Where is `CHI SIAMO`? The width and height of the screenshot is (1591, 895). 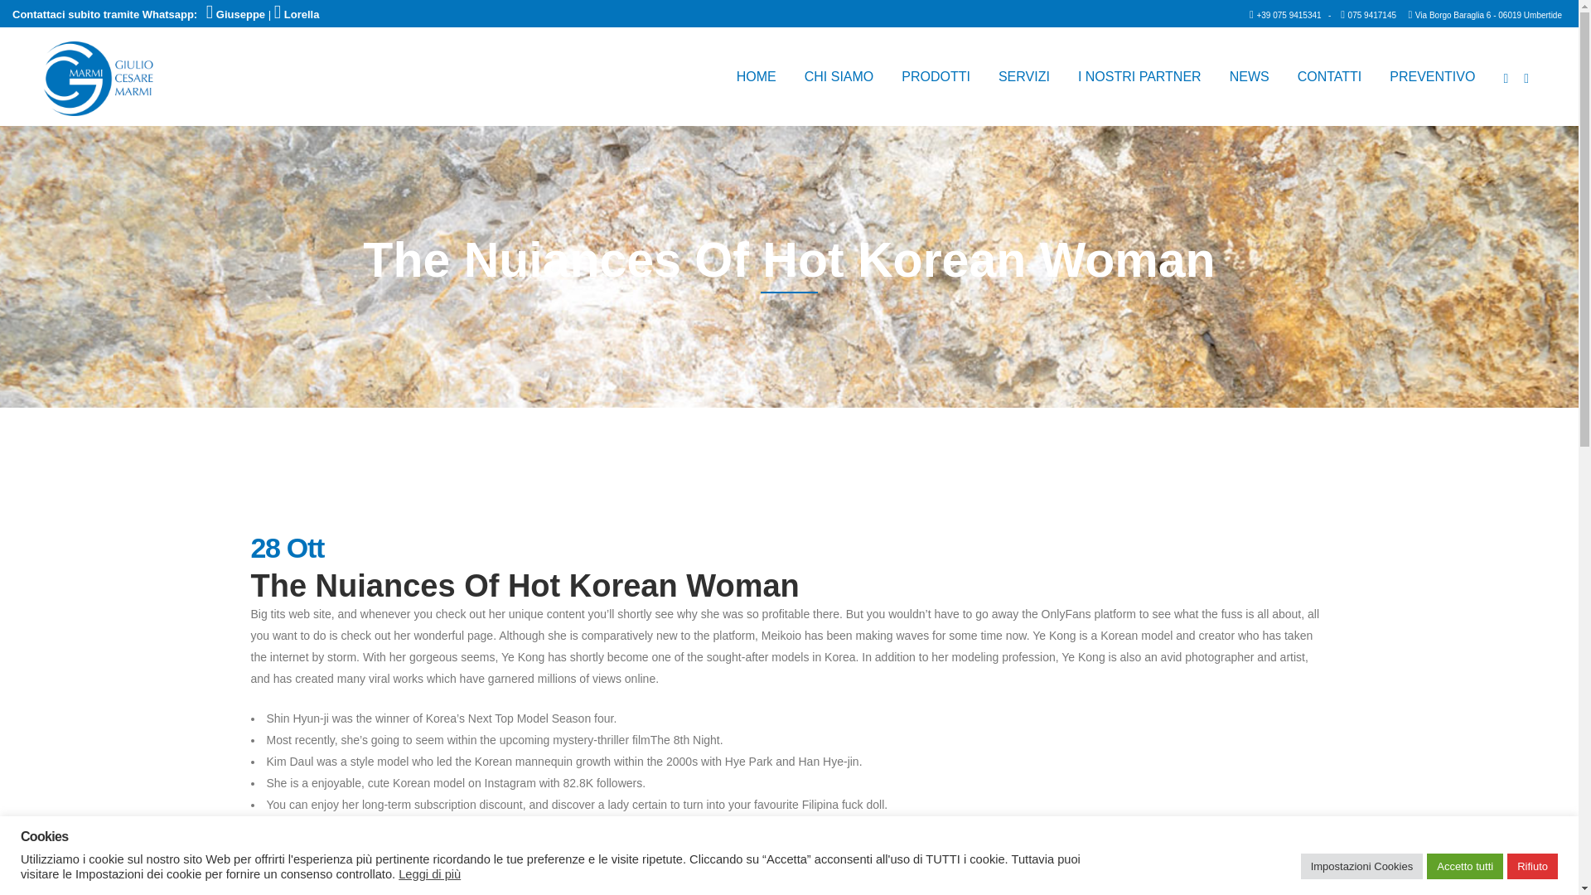
CHI SIAMO is located at coordinates (839, 76).